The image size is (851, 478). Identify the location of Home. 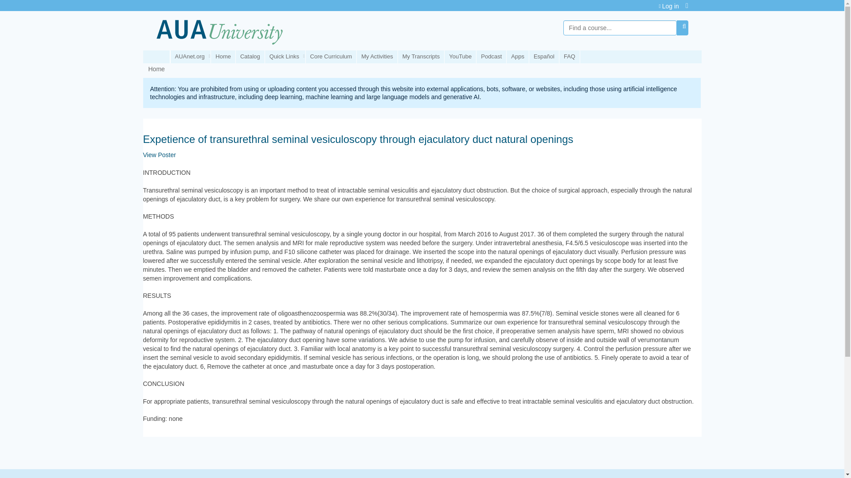
(219, 31).